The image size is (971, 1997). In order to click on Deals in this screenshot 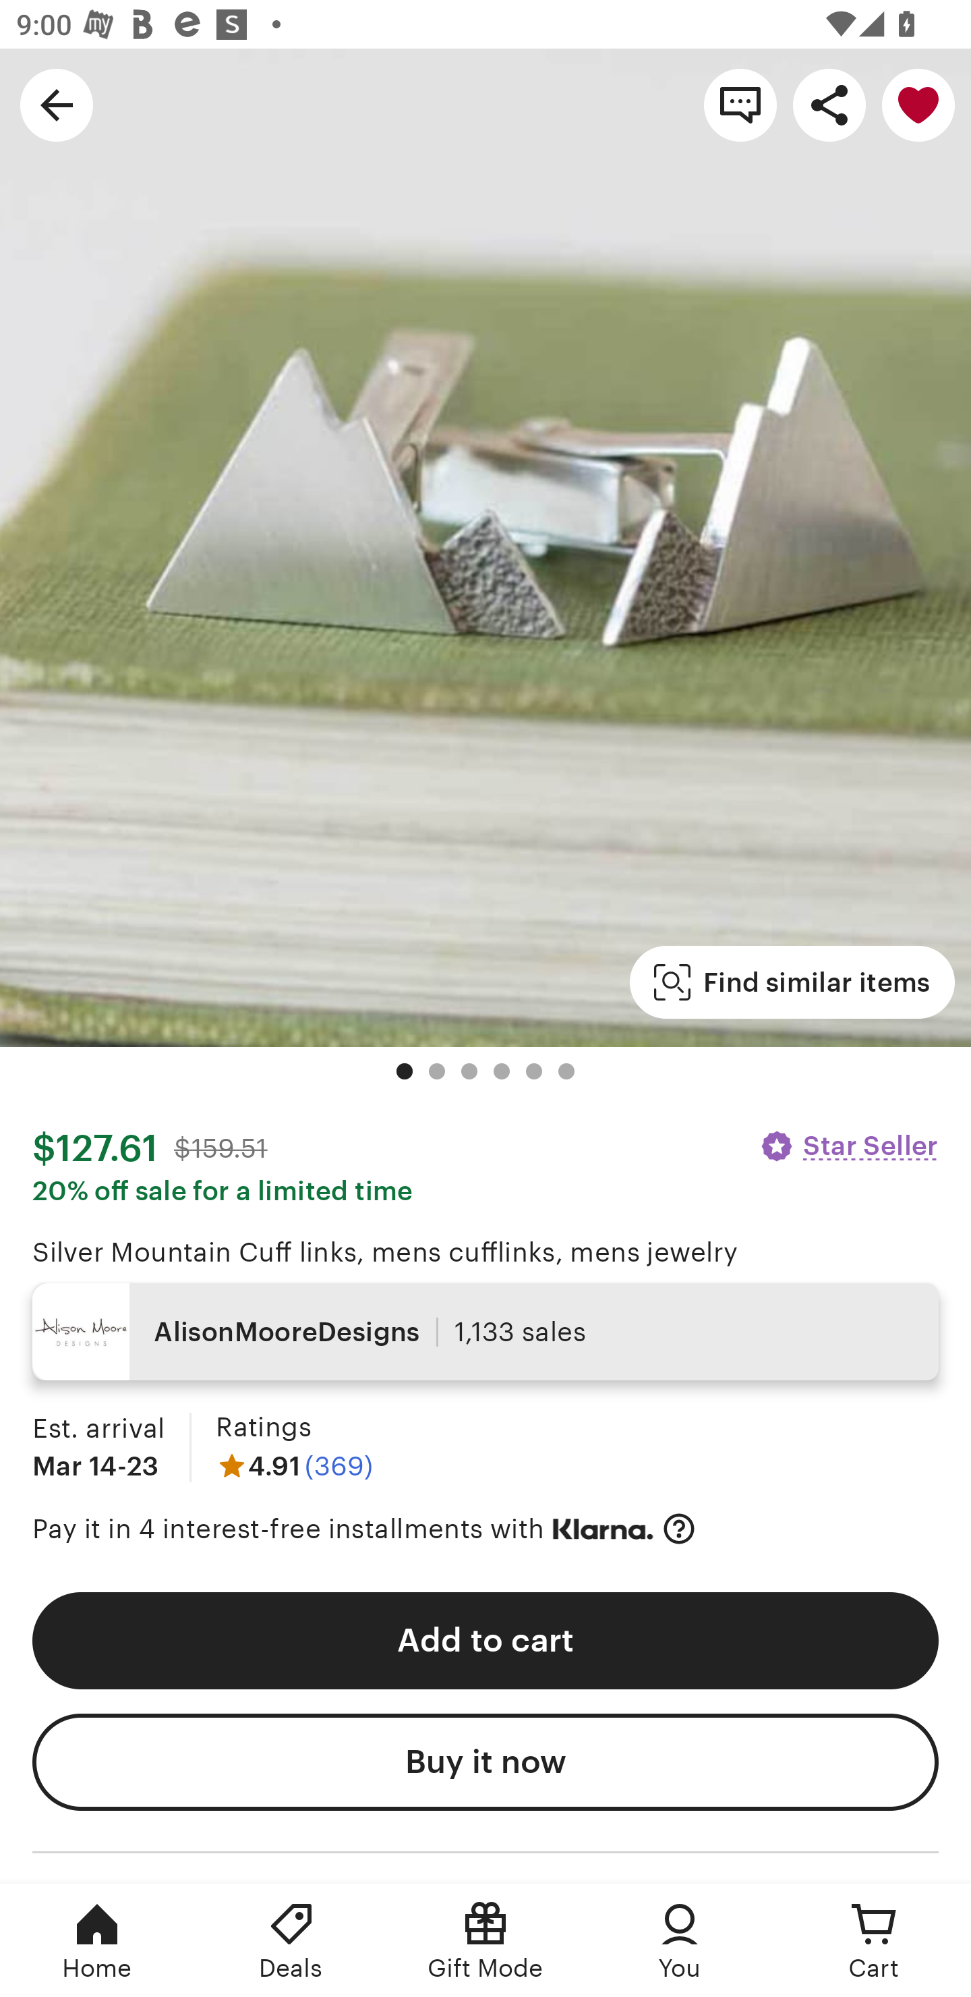, I will do `click(291, 1940)`.